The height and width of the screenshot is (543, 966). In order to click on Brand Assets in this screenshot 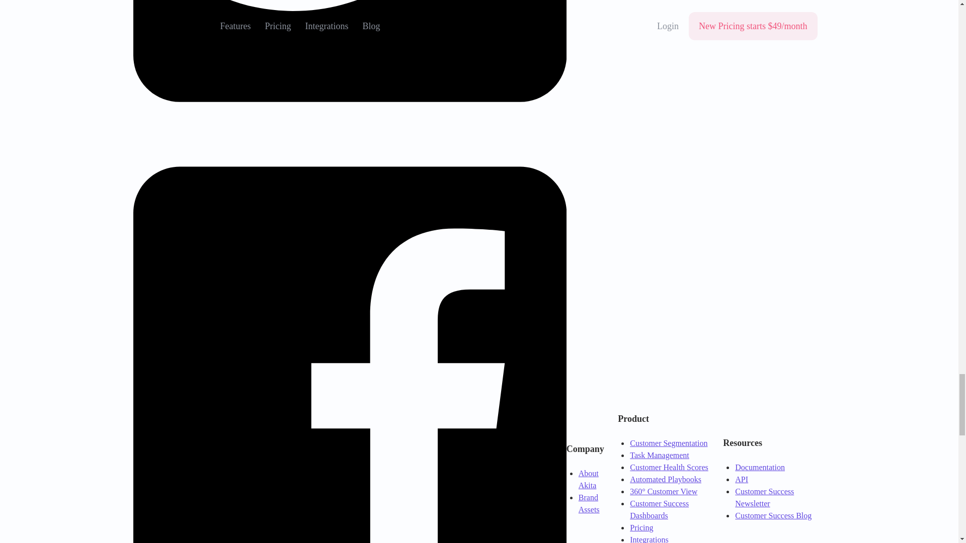, I will do `click(589, 503)`.